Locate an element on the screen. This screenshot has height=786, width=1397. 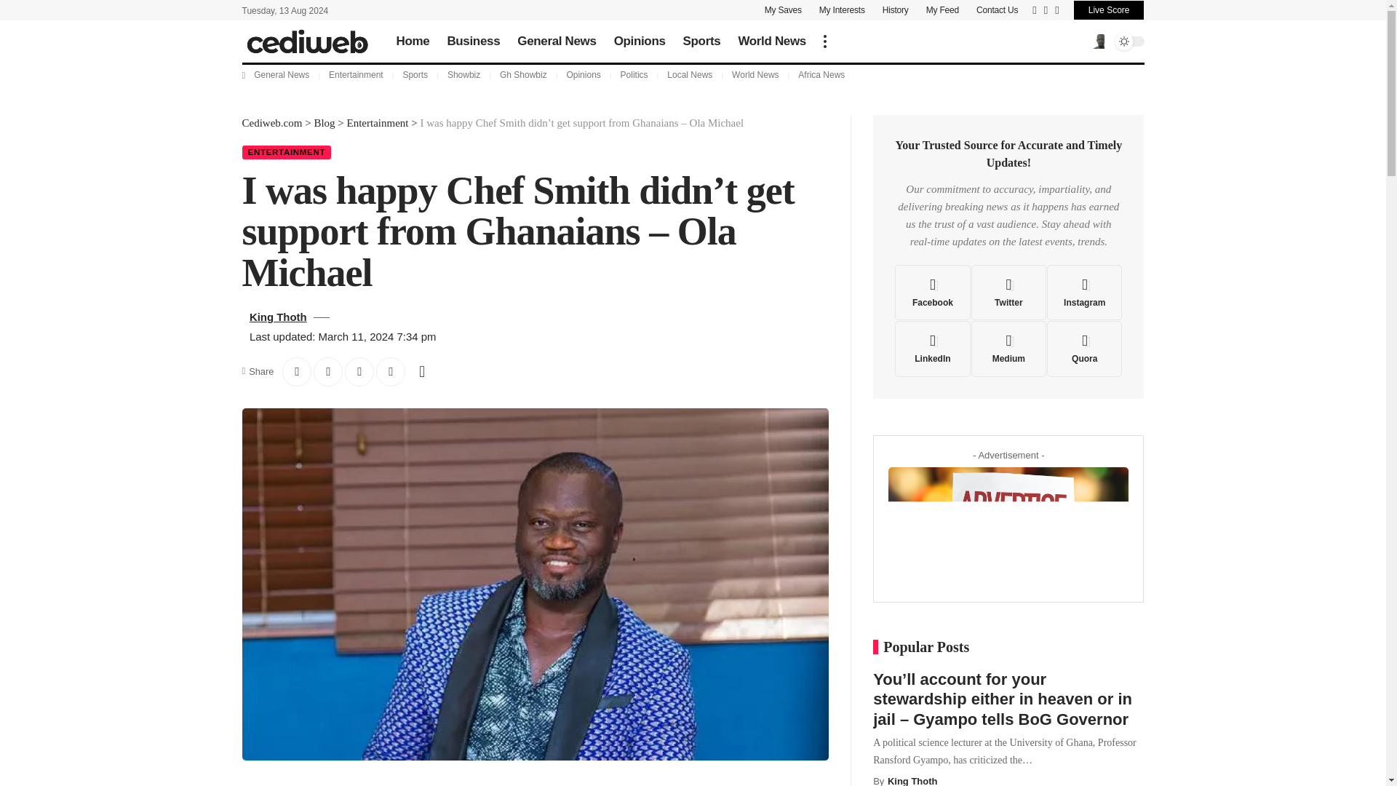
Home is located at coordinates (412, 41).